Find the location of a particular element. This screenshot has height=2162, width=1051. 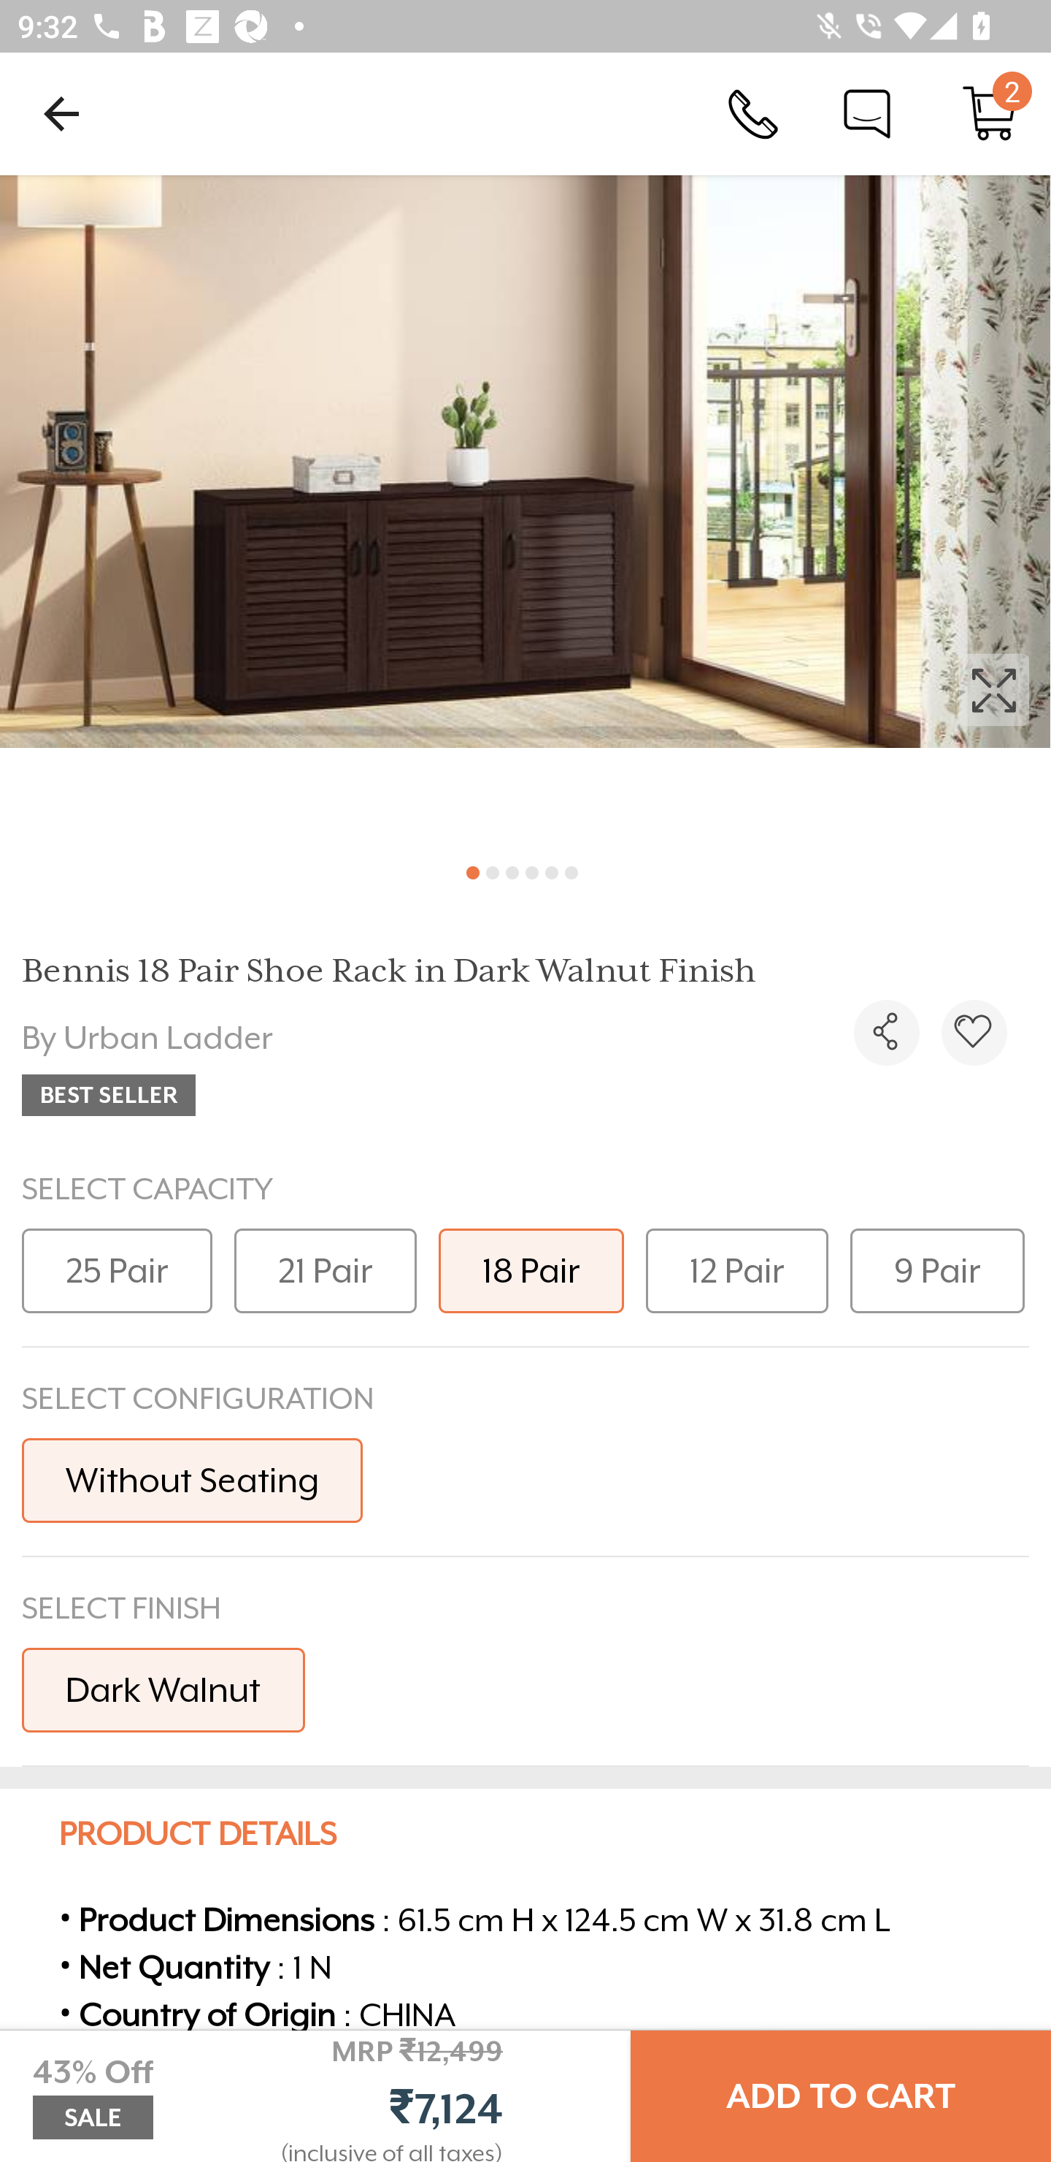

 is located at coordinates (886, 1032).